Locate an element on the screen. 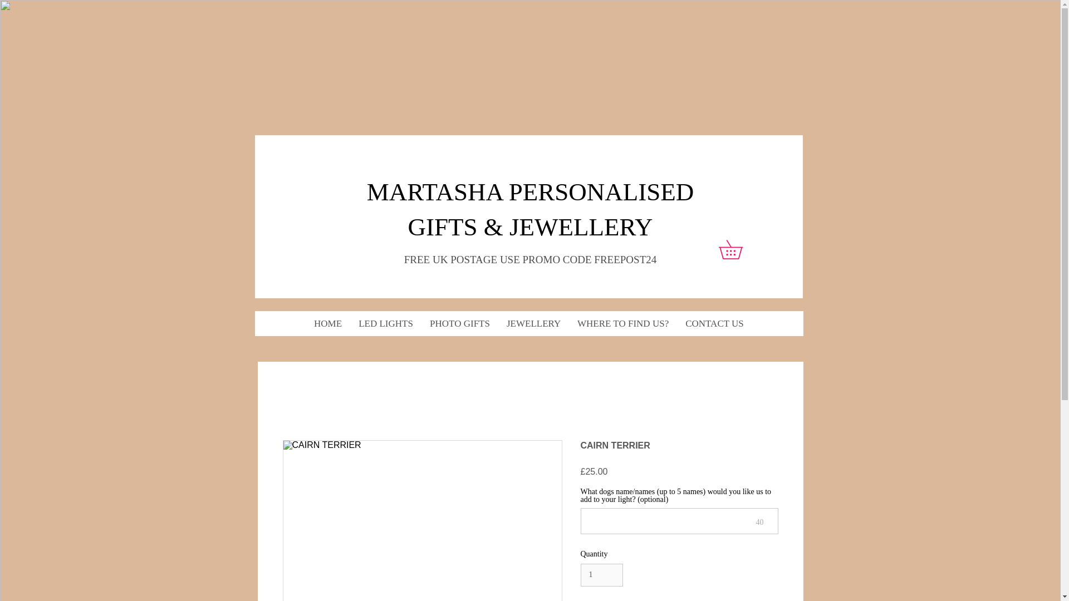 The height and width of the screenshot is (601, 1069). MARTASHA PERSONALISED is located at coordinates (530, 191).